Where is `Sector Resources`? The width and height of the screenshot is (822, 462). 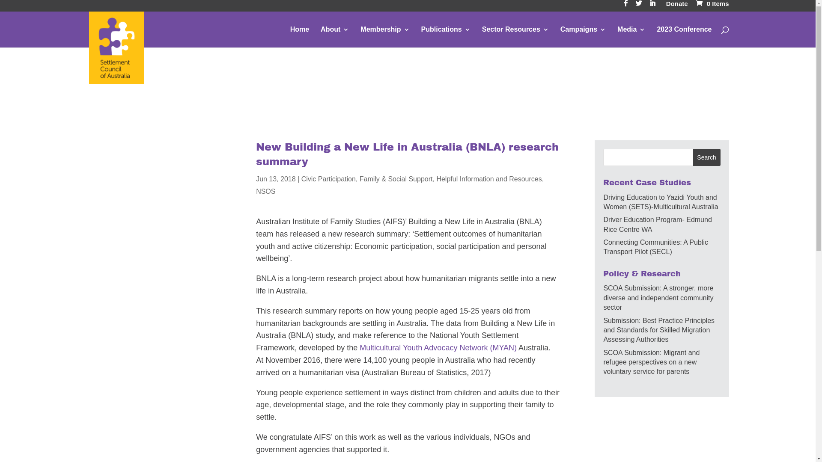
Sector Resources is located at coordinates (515, 37).